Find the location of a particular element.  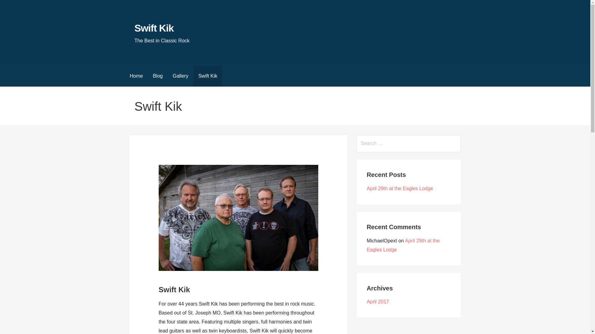

April 2017 is located at coordinates (377, 301).